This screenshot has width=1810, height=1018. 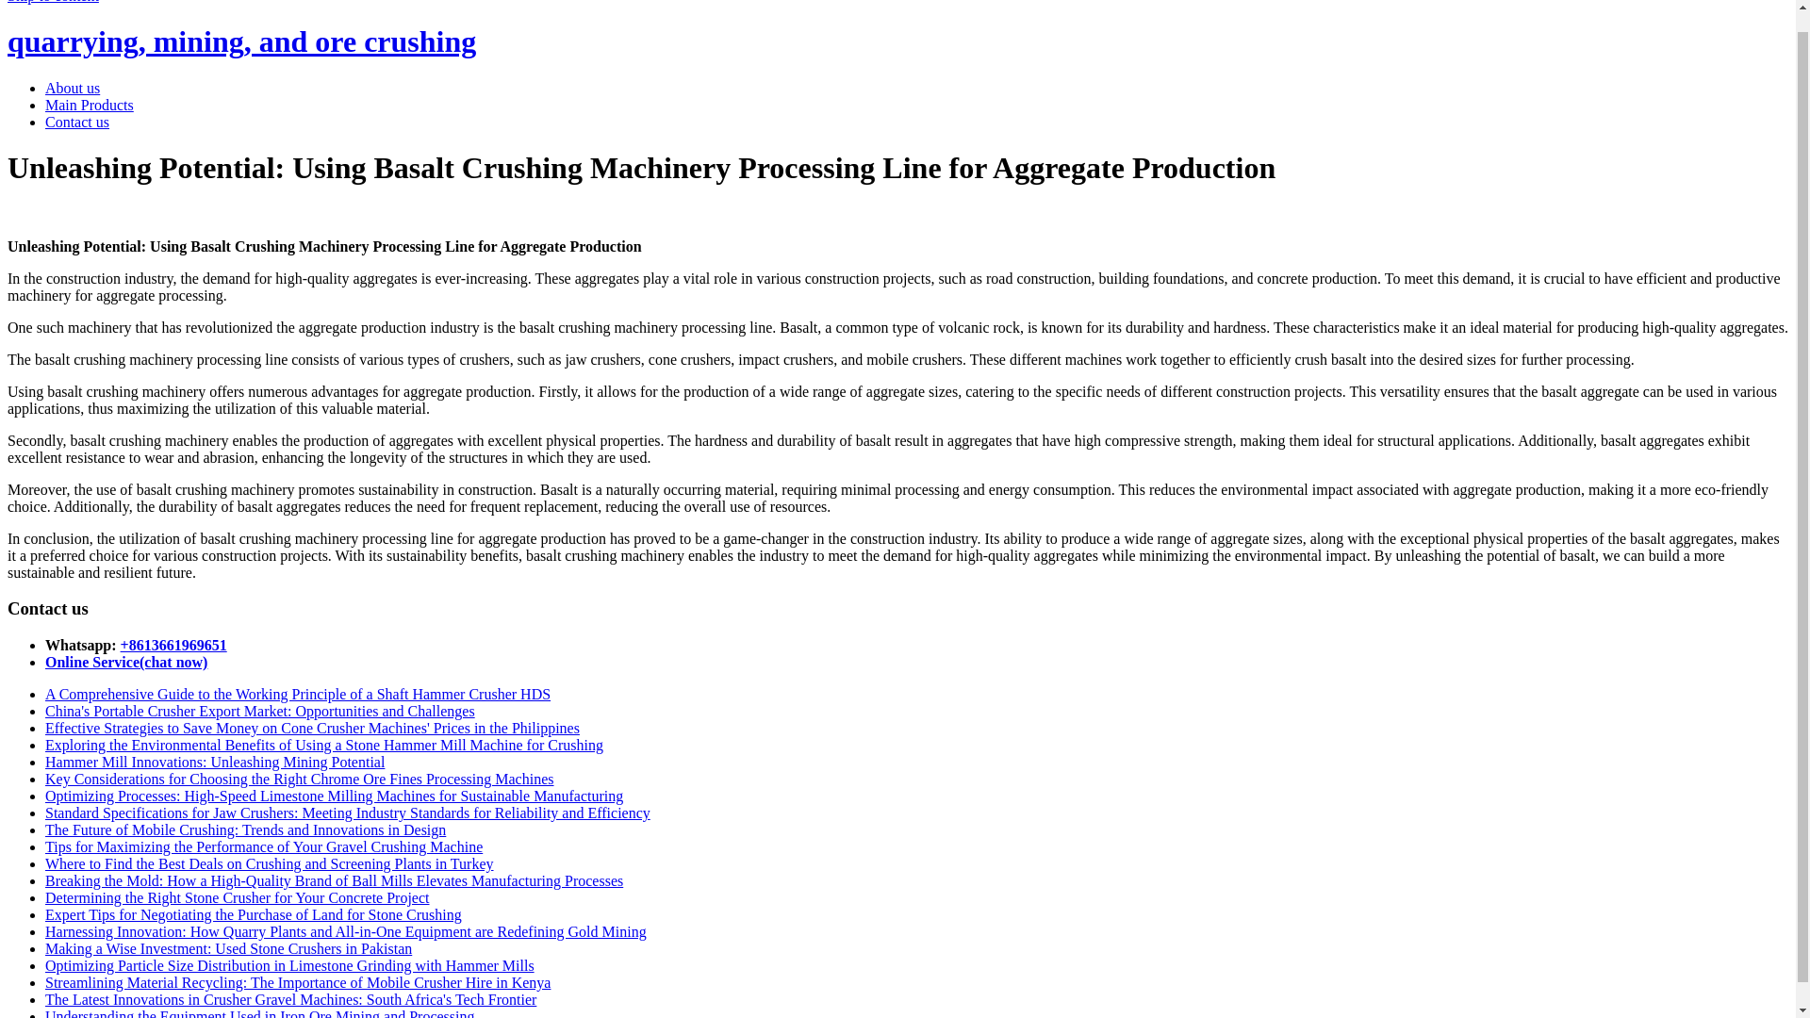 I want to click on Making a Wise Investment: Used Stone Crushers in Pakistan, so click(x=228, y=948).